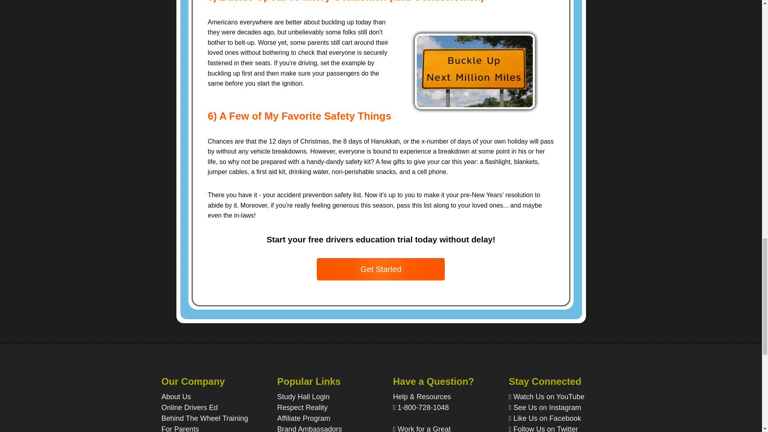 Image resolution: width=768 pixels, height=432 pixels. Describe the element at coordinates (554, 397) in the screenshot. I see `Watch Us on YouTube` at that location.